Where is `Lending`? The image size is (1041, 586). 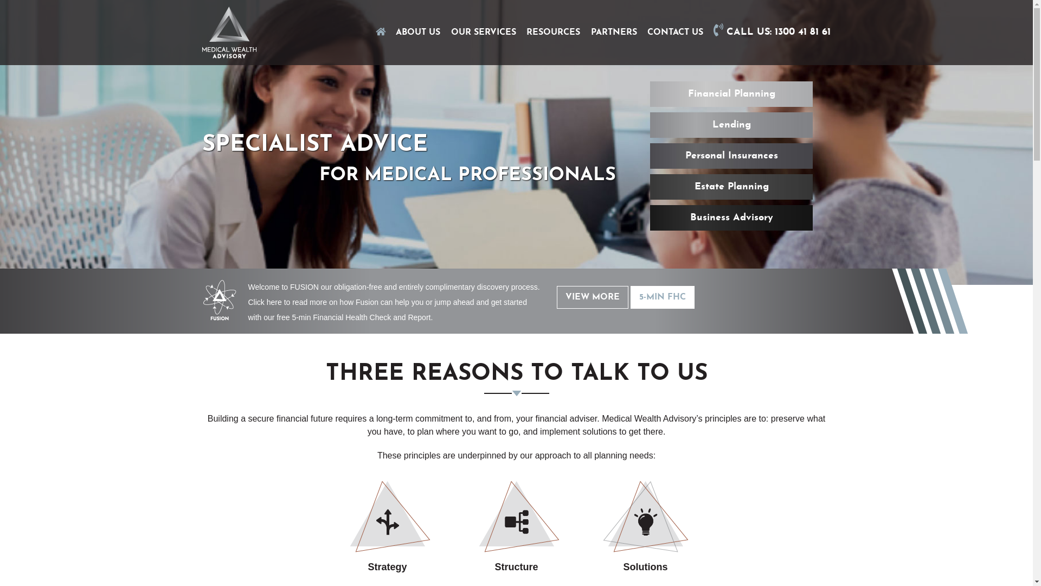 Lending is located at coordinates (731, 125).